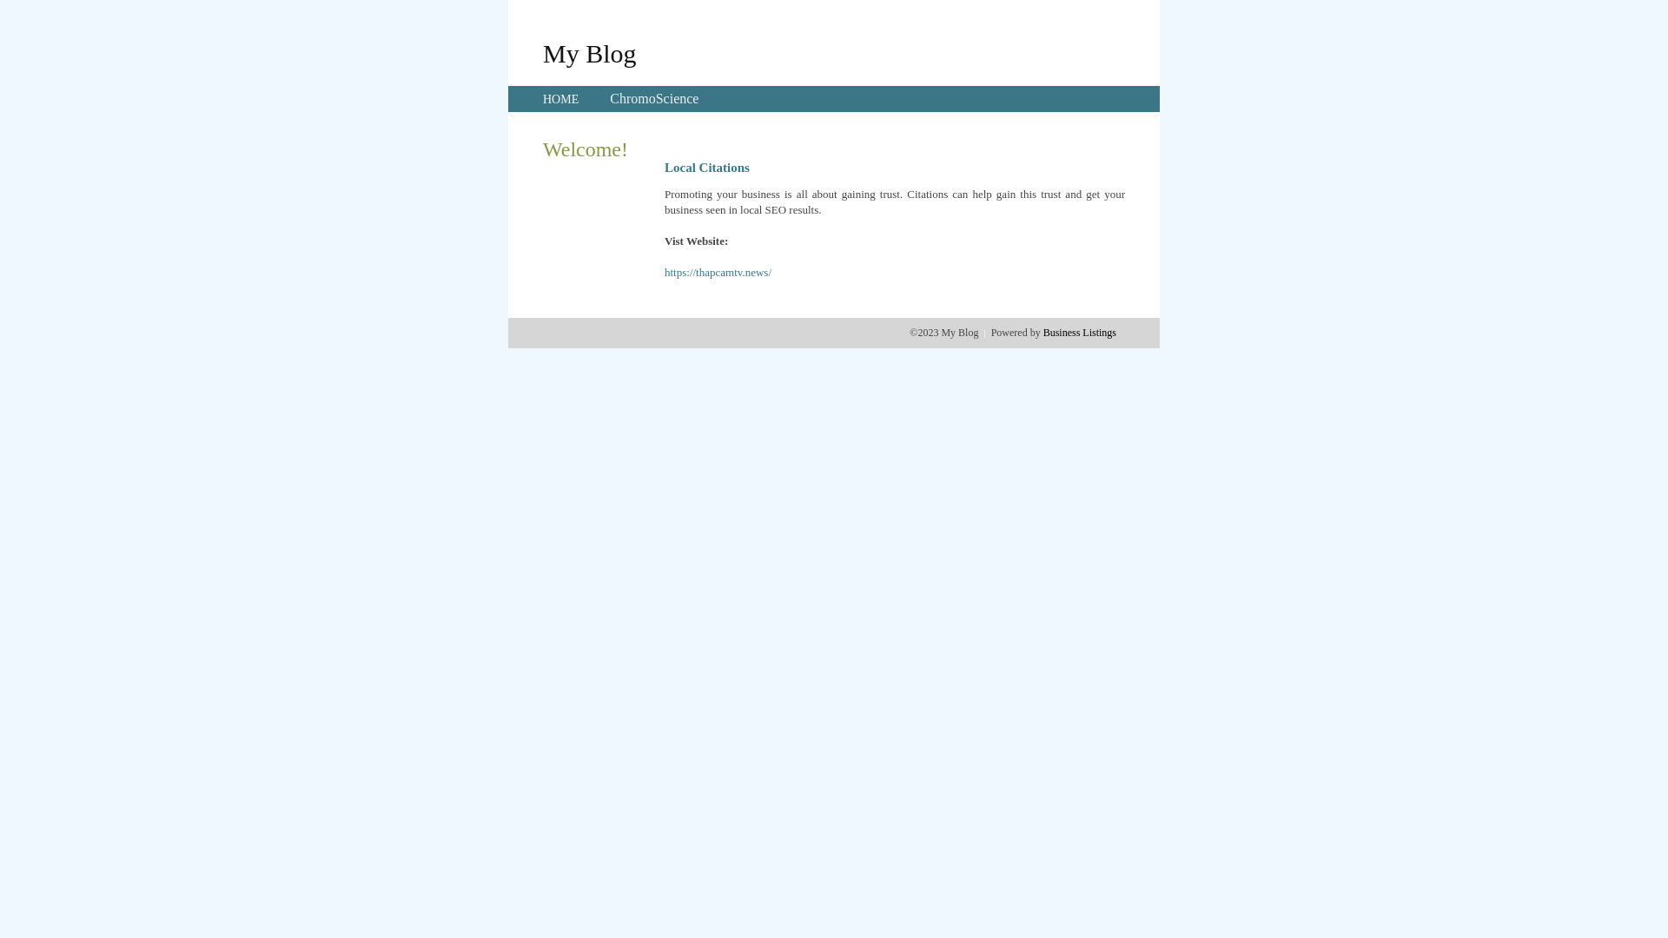 The height and width of the screenshot is (938, 1668). What do you see at coordinates (590, 53) in the screenshot?
I see `My Blog` at bounding box center [590, 53].